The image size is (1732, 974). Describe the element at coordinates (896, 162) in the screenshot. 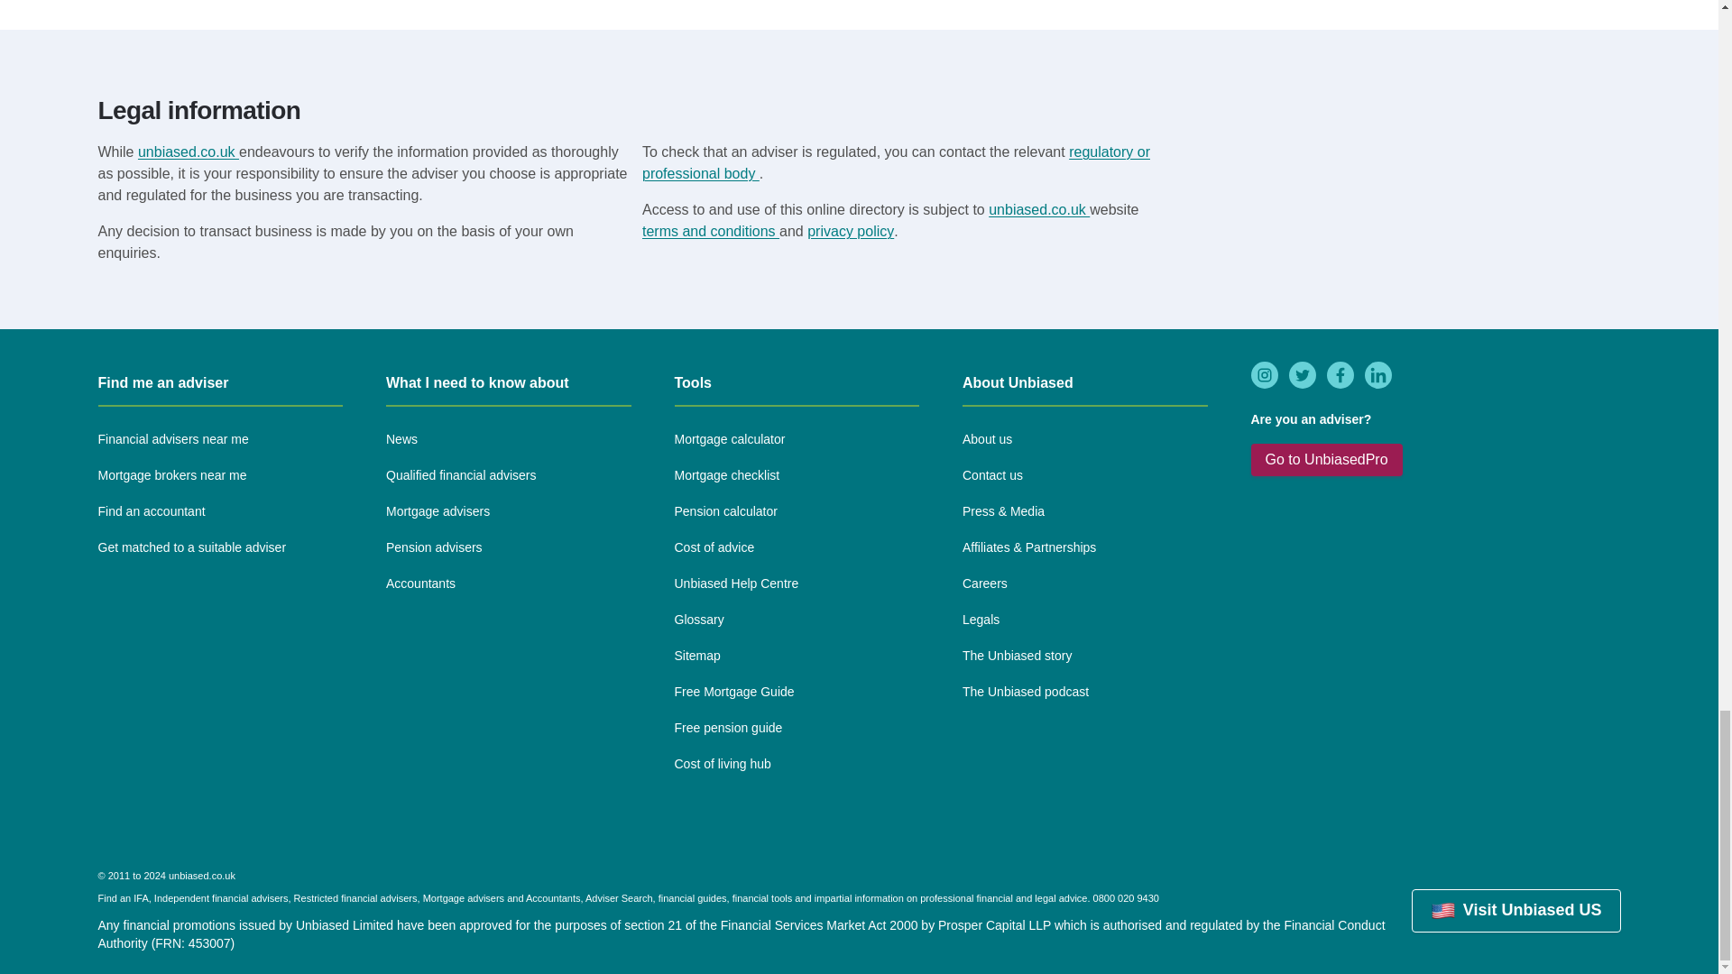

I see `regulatory or professional body` at that location.